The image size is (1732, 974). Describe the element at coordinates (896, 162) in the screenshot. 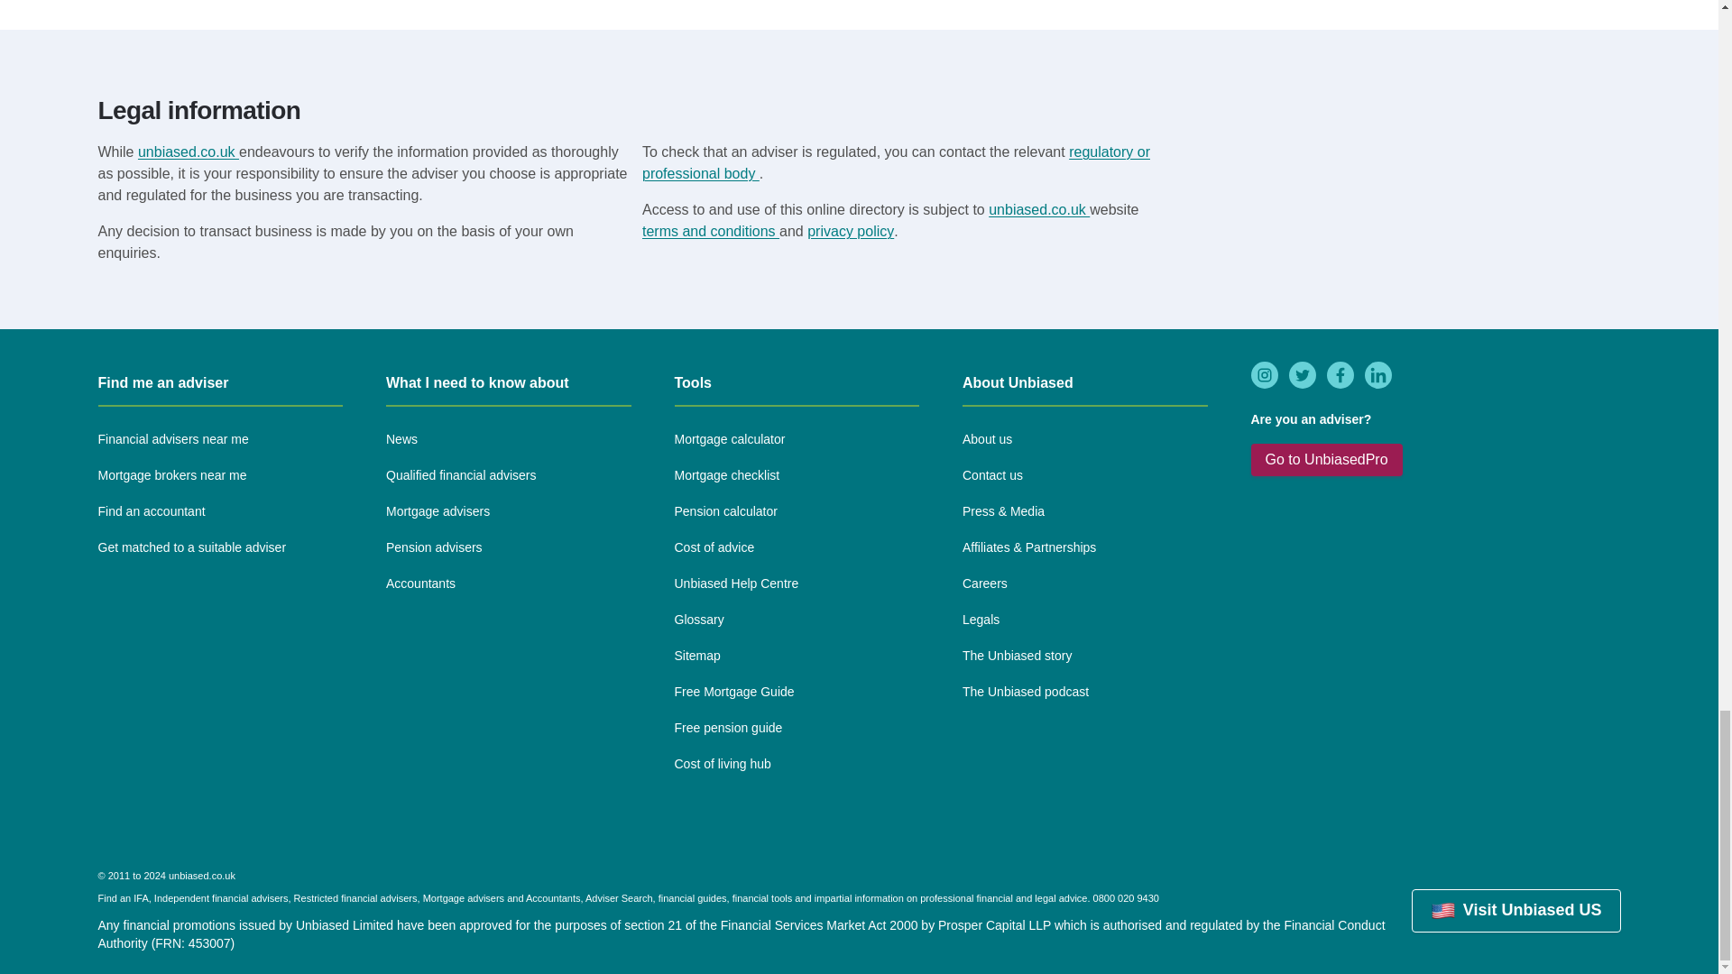

I see `regulatory or professional body` at that location.